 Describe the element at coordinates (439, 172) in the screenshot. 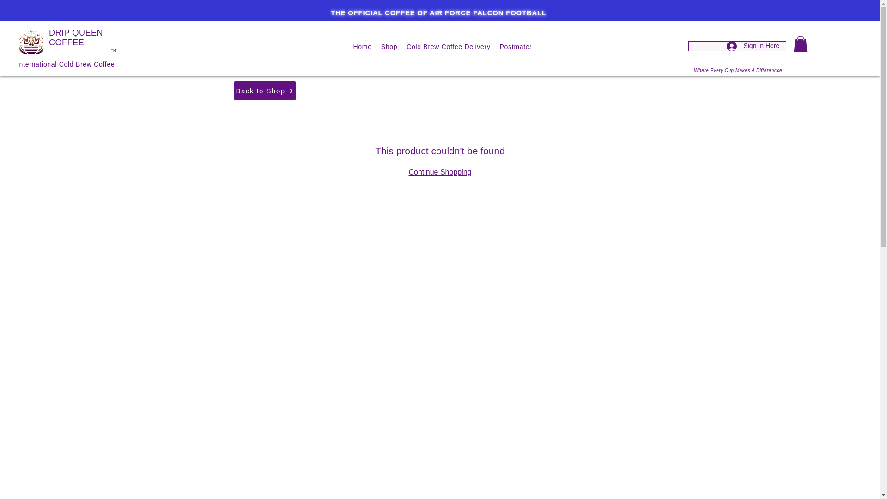

I see `Continue Shopping` at that location.